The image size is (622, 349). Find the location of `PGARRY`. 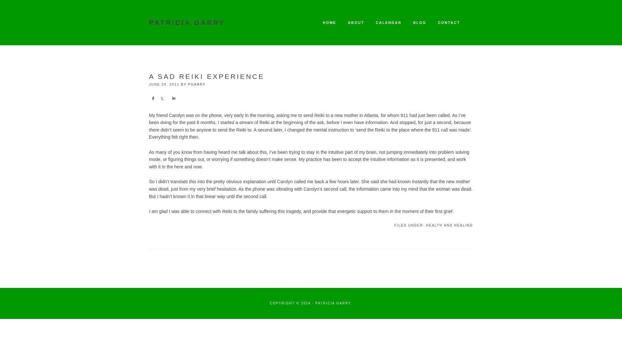

PGARRY is located at coordinates (197, 84).